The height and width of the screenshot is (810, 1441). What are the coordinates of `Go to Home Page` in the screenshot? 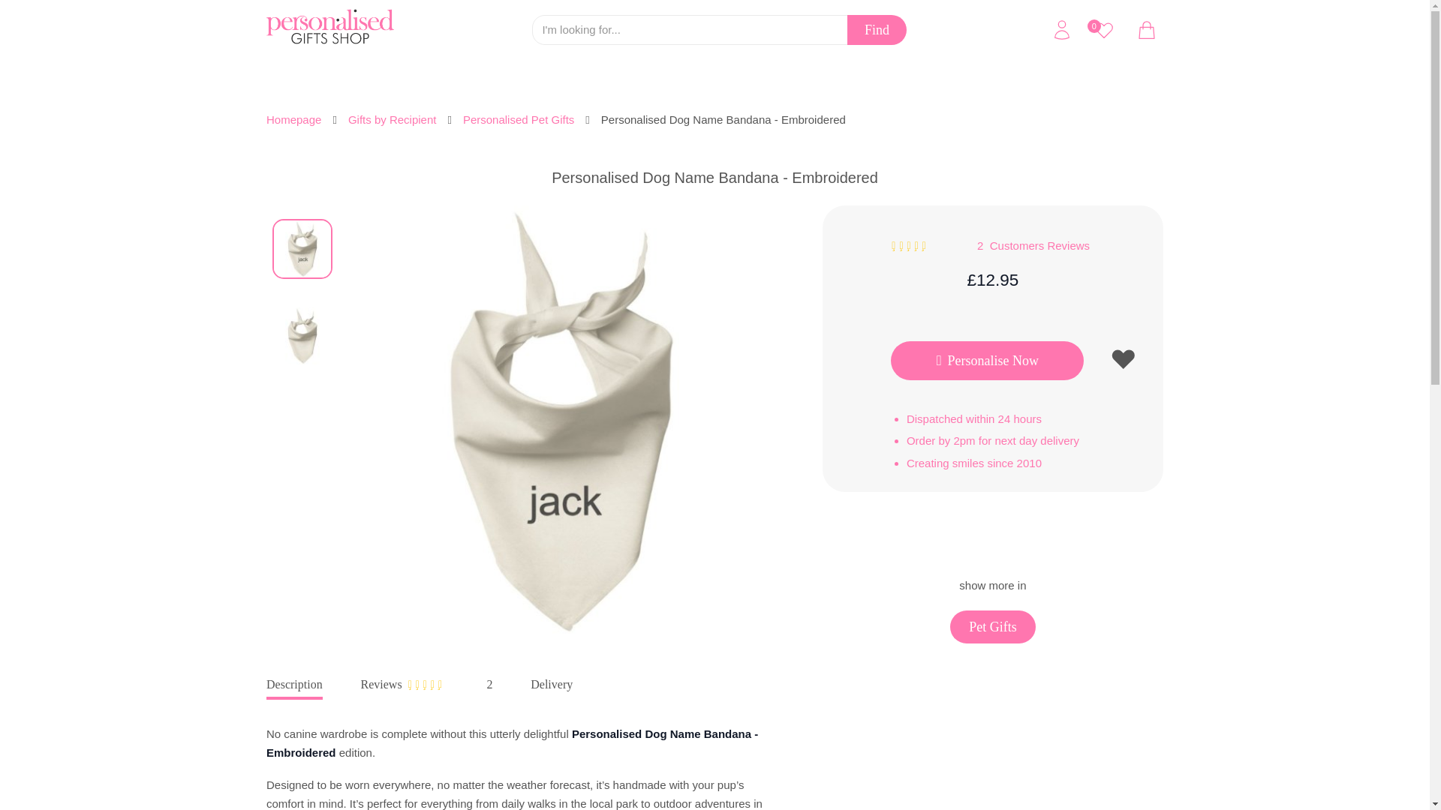 It's located at (294, 120).